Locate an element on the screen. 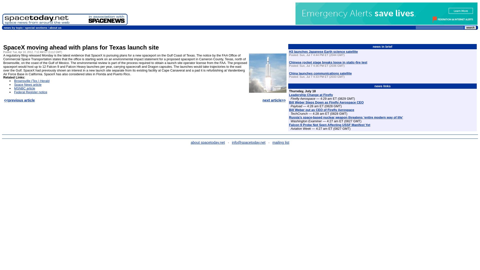  Federal Register notice is located at coordinates (30, 92).